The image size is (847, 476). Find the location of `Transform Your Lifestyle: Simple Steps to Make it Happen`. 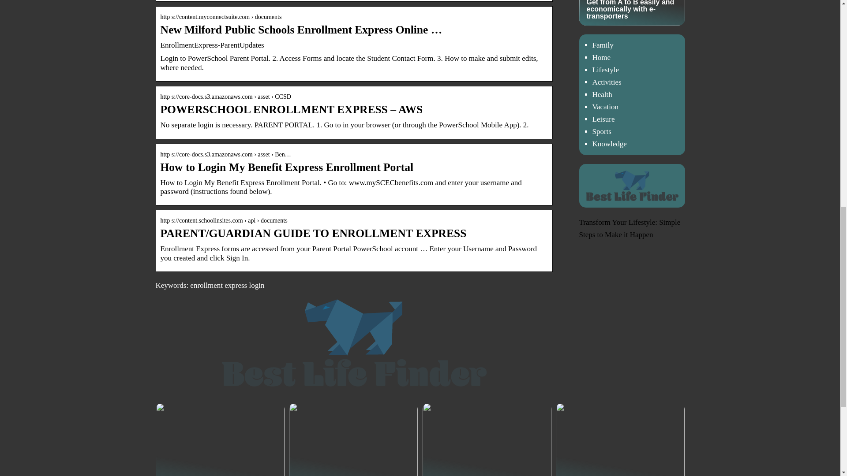

Transform Your Lifestyle: Simple Steps to Make it Happen is located at coordinates (629, 228).